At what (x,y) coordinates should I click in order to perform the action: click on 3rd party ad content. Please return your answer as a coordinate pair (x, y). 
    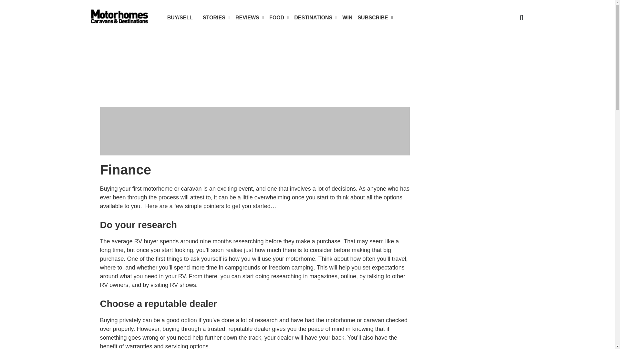
    Looking at the image, I should click on (254, 83).